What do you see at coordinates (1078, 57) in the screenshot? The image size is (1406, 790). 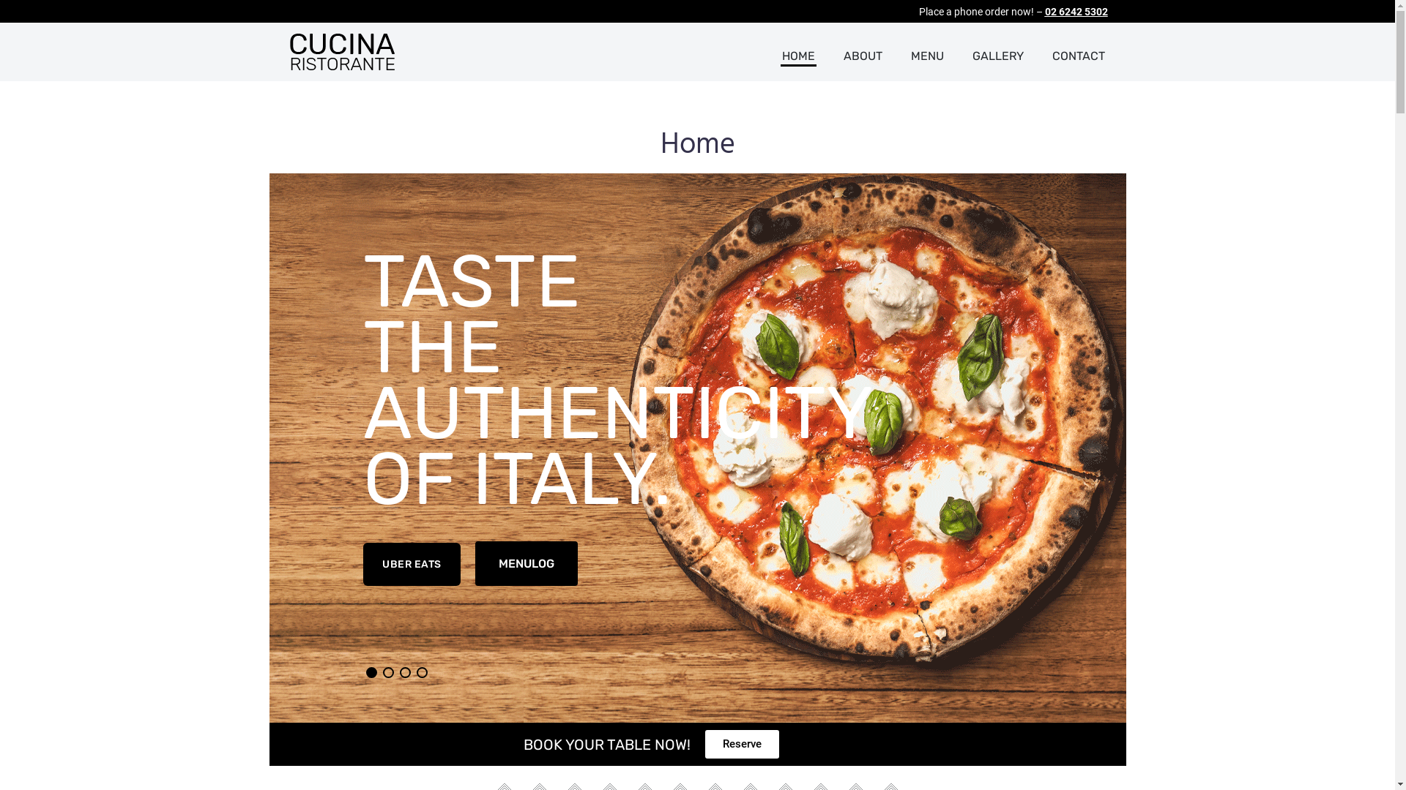 I see `CONTACT` at bounding box center [1078, 57].